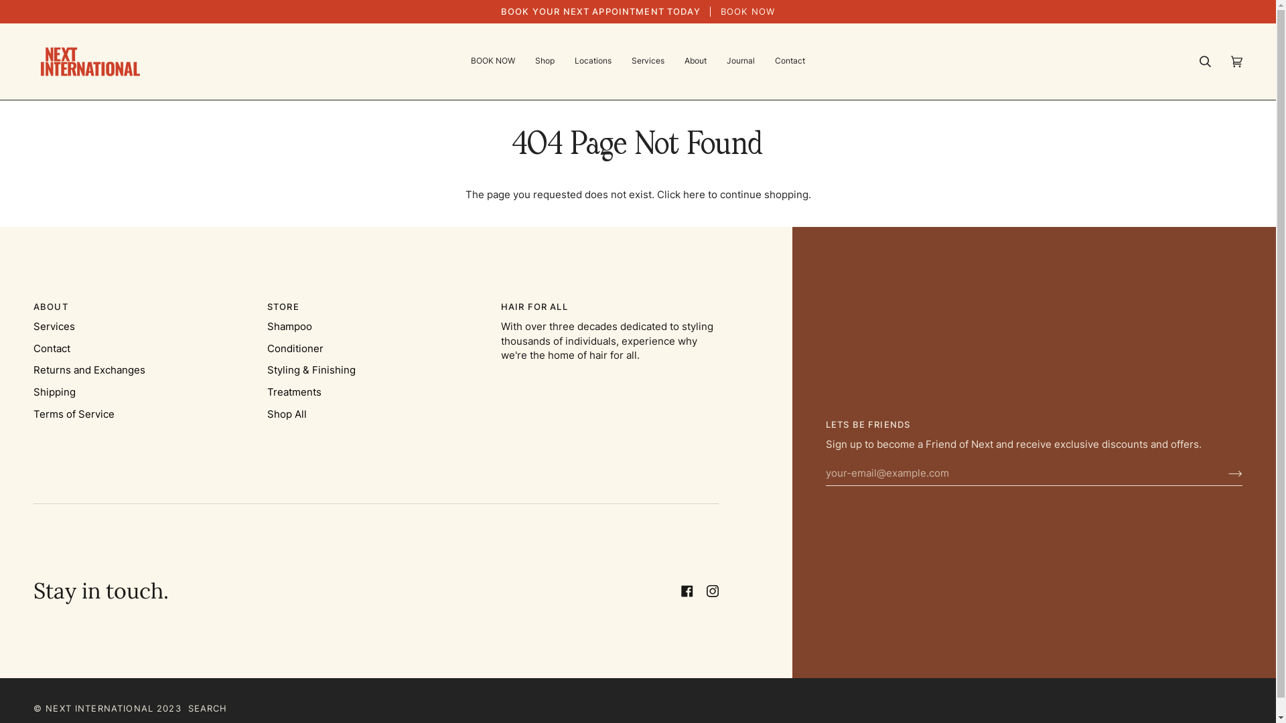  I want to click on SEARCH, so click(208, 708).